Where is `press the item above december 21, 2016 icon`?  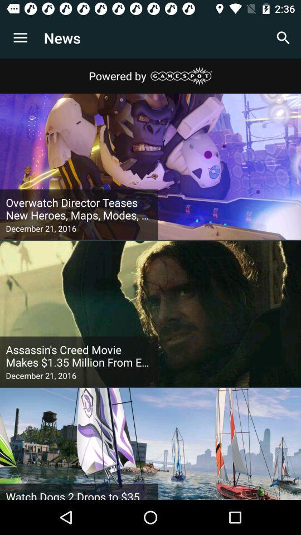 press the item above december 21, 2016 icon is located at coordinates (79, 356).